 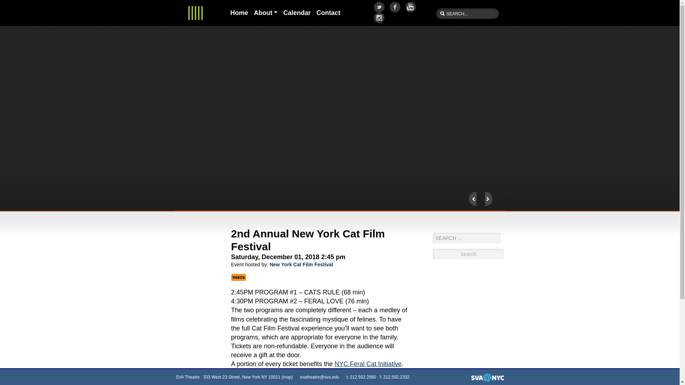 I want to click on SVA Theatre, so click(x=196, y=13).